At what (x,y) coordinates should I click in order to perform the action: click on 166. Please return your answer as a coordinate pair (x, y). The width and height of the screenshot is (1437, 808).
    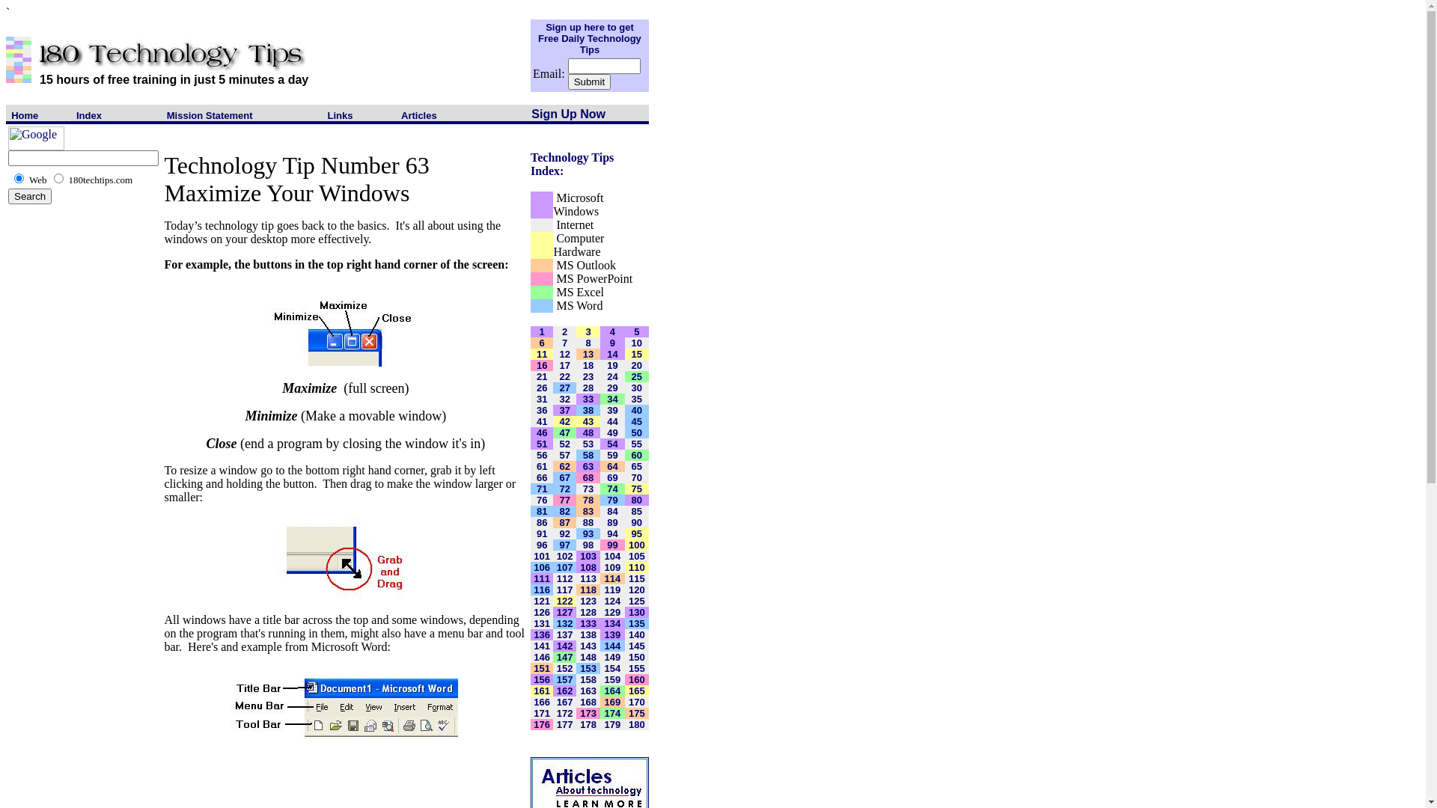
    Looking at the image, I should click on (542, 702).